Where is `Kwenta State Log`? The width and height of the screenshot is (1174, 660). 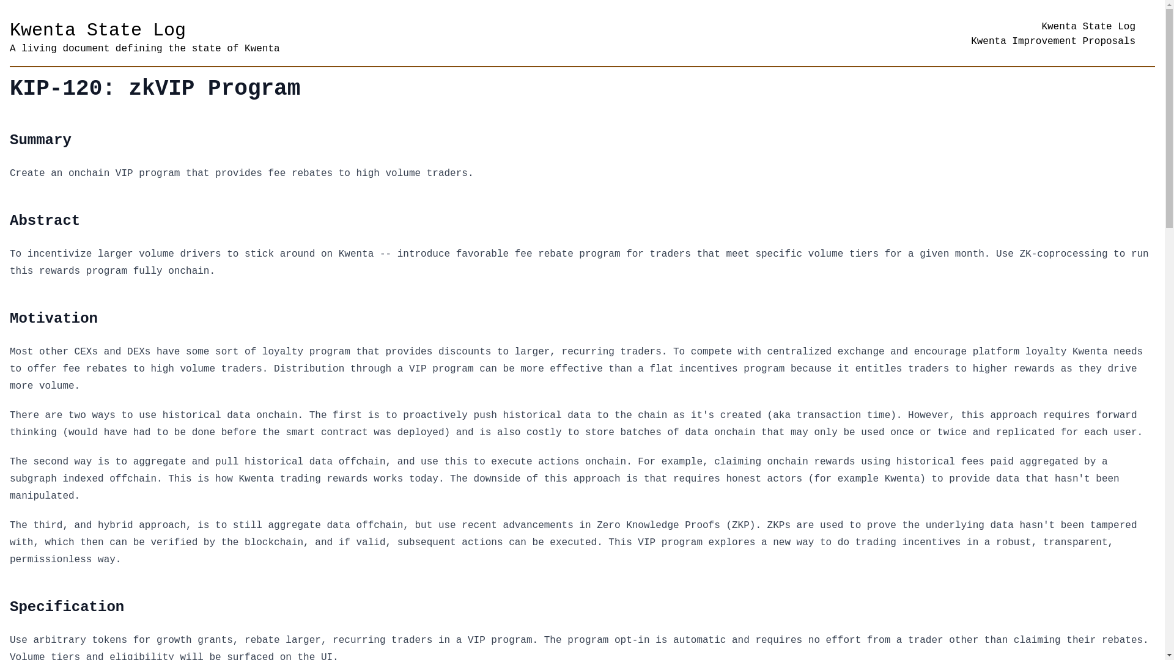 Kwenta State Log is located at coordinates (1088, 26).